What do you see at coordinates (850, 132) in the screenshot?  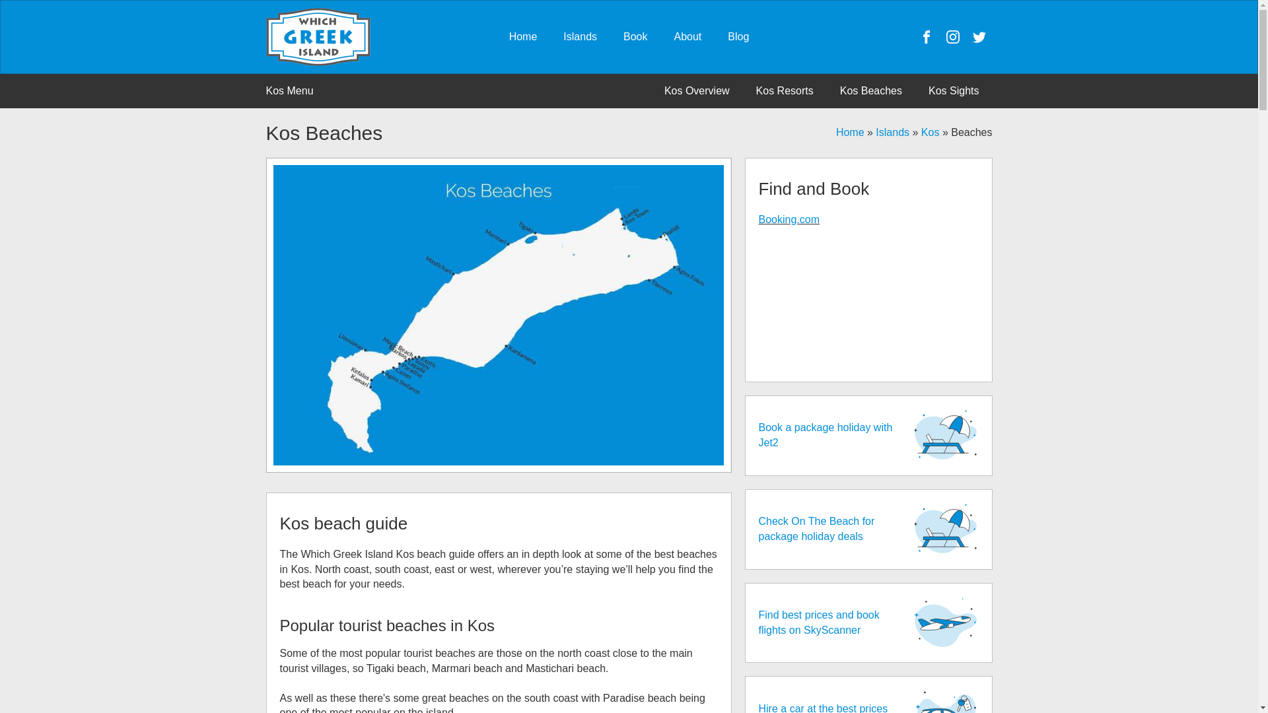 I see `Home` at bounding box center [850, 132].